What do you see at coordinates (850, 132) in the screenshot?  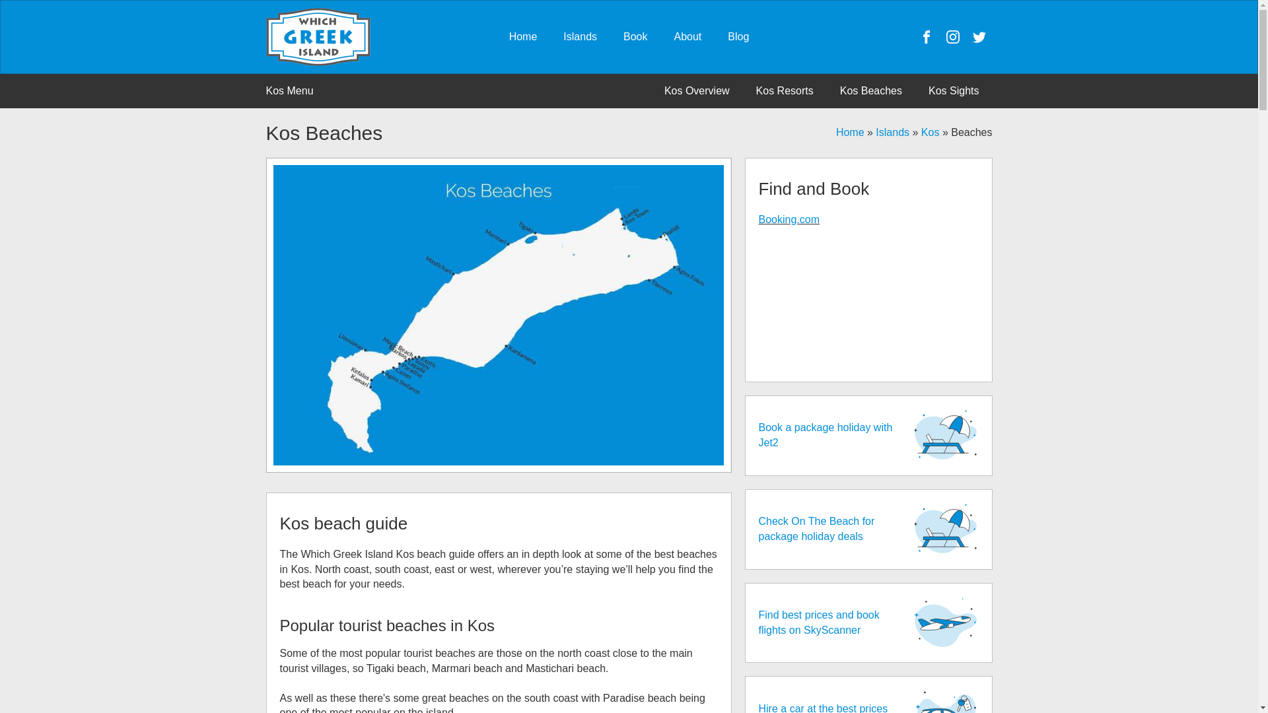 I see `Home` at bounding box center [850, 132].